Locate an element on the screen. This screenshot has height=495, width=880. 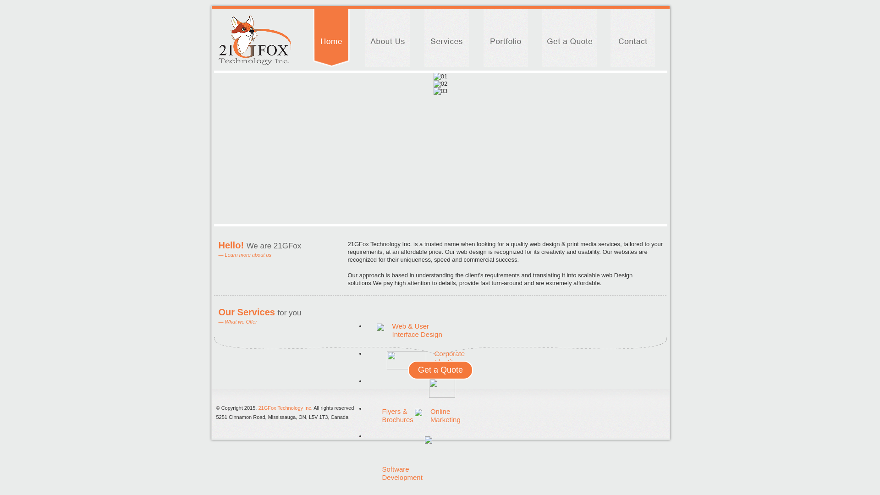
Online
Marketing is located at coordinates (445, 415).